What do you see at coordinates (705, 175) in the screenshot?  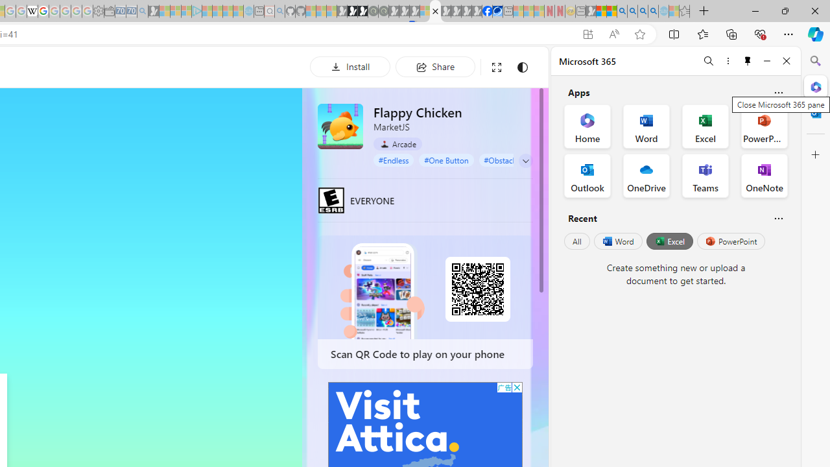 I see `Teams Office App` at bounding box center [705, 175].